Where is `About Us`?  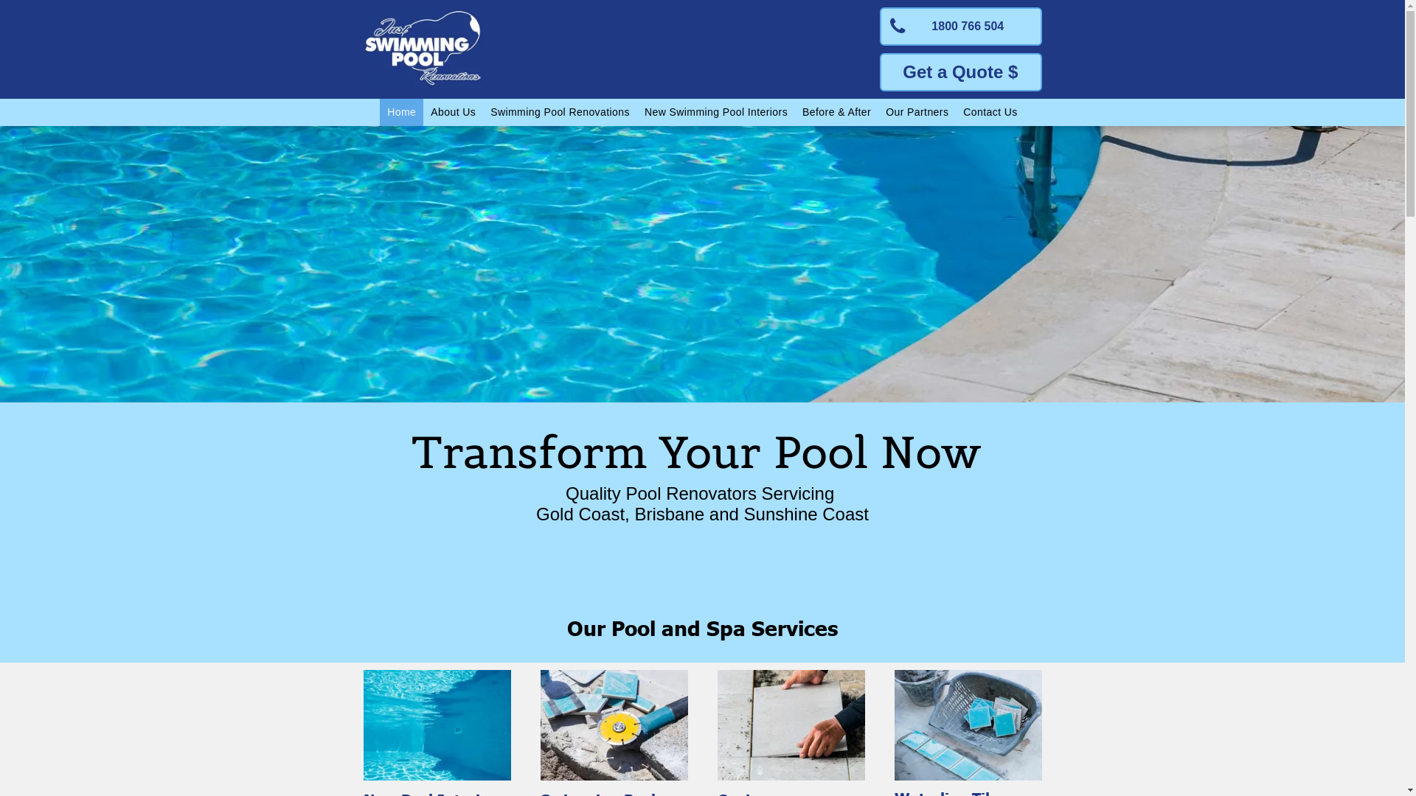 About Us is located at coordinates (453, 112).